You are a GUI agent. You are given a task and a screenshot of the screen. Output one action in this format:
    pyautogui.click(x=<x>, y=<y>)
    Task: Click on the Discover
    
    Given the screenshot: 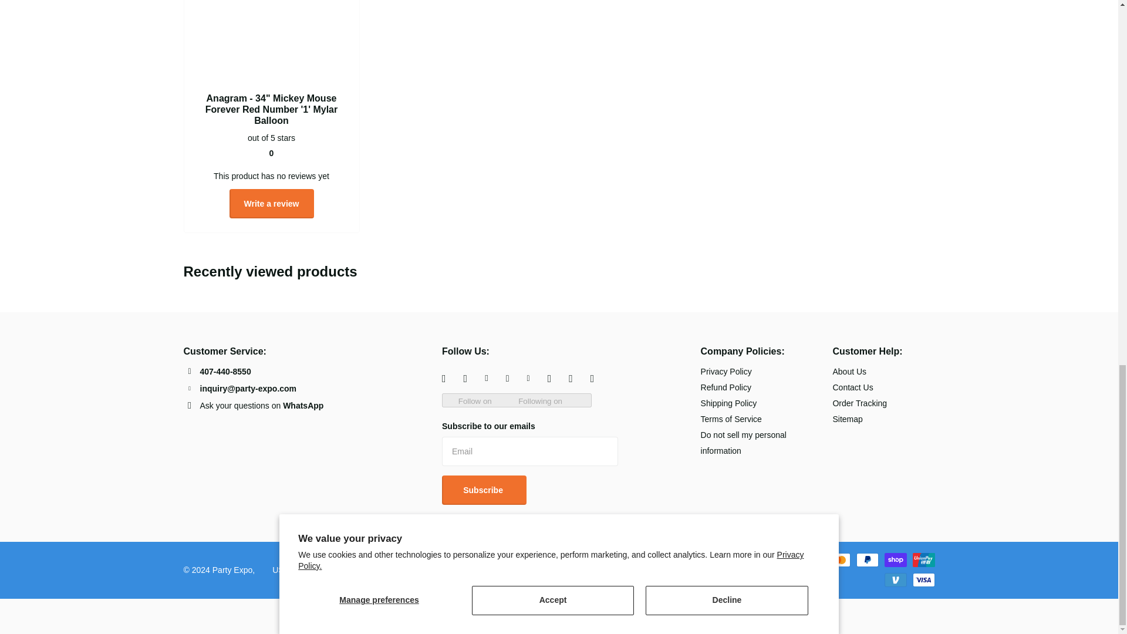 What is the action you would take?
    pyautogui.click(x=697, y=559)
    